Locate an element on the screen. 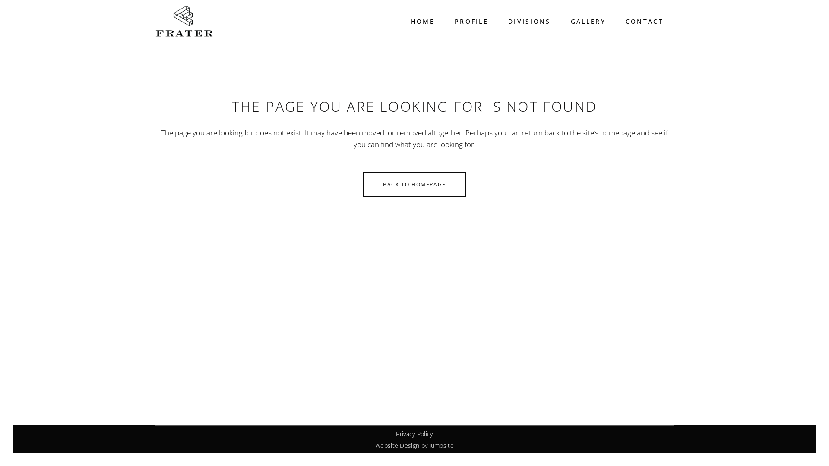 Image resolution: width=829 pixels, height=466 pixels. DIVISIONS is located at coordinates (529, 22).